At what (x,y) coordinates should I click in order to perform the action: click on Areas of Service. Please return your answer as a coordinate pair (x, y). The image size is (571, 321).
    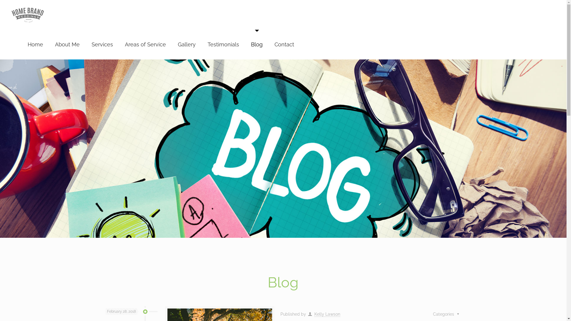
    Looking at the image, I should click on (145, 45).